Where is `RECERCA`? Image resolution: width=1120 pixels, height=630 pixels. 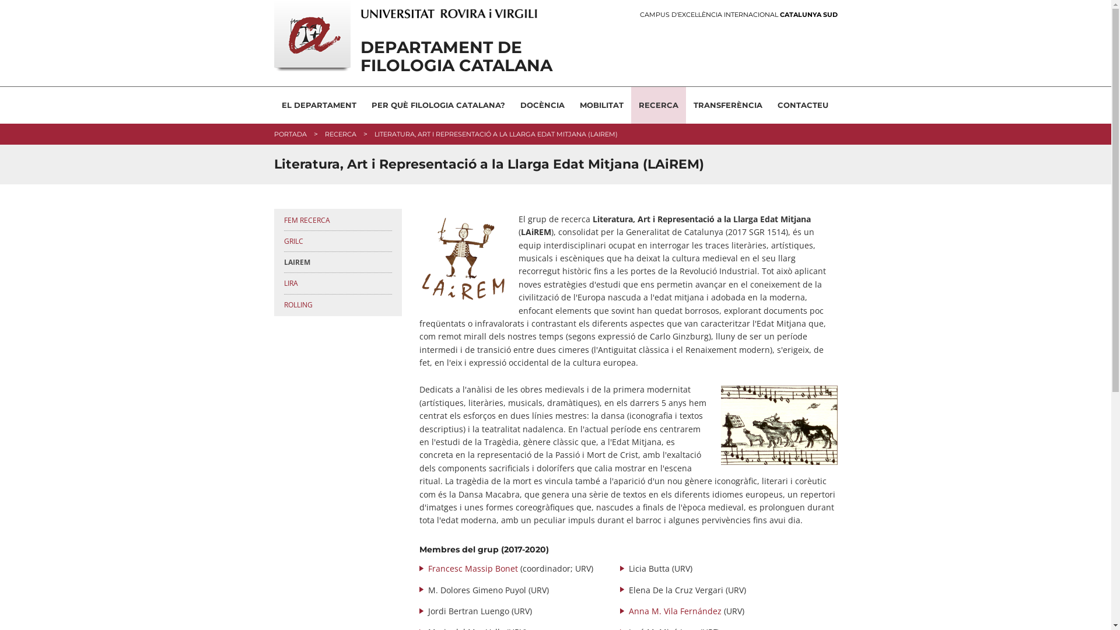 RECERCA is located at coordinates (659, 105).